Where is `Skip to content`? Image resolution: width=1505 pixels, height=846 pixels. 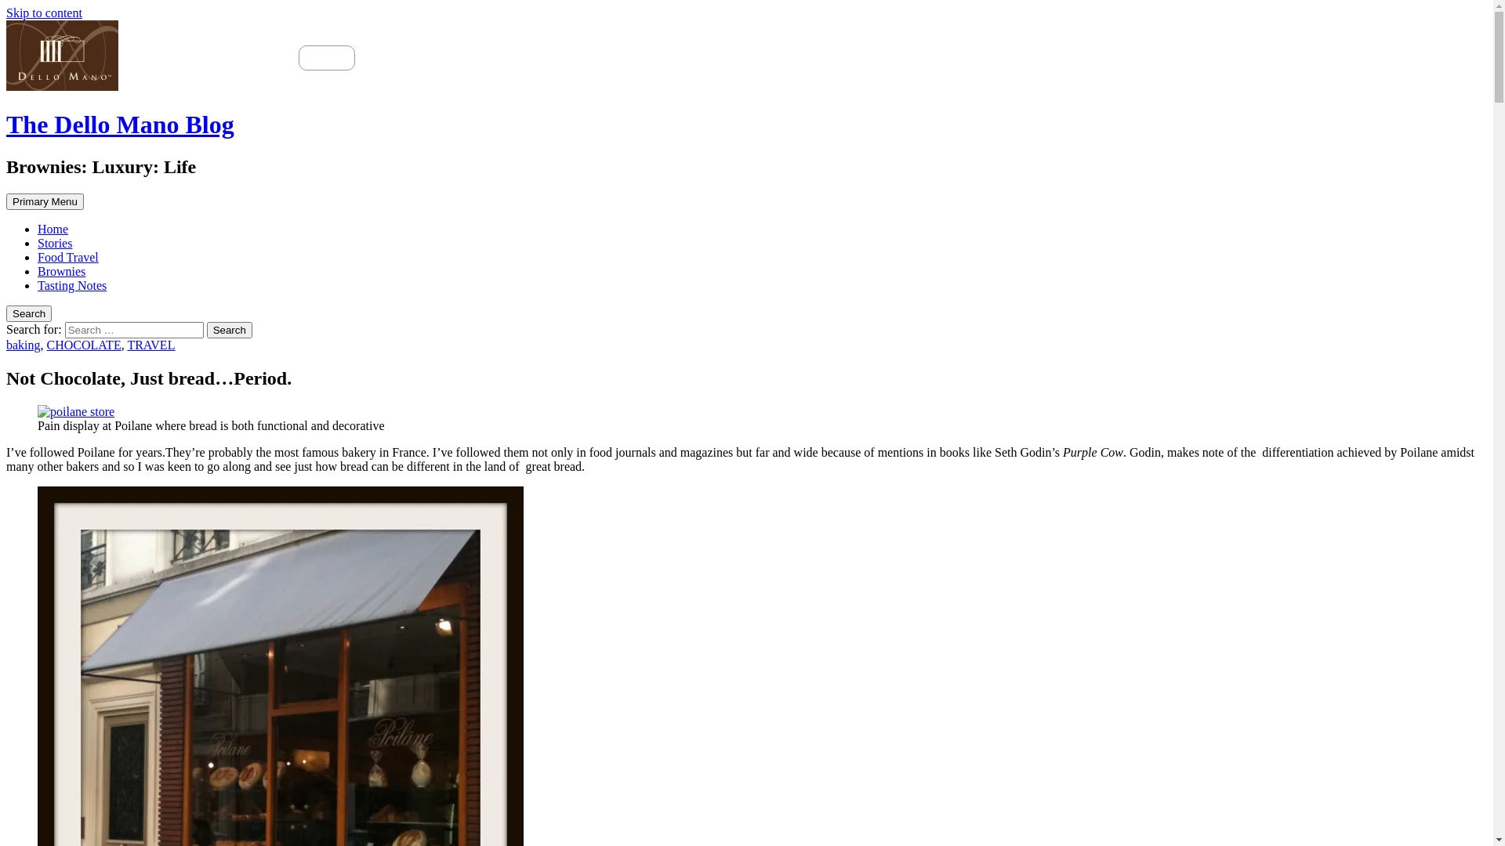 Skip to content is located at coordinates (44, 13).